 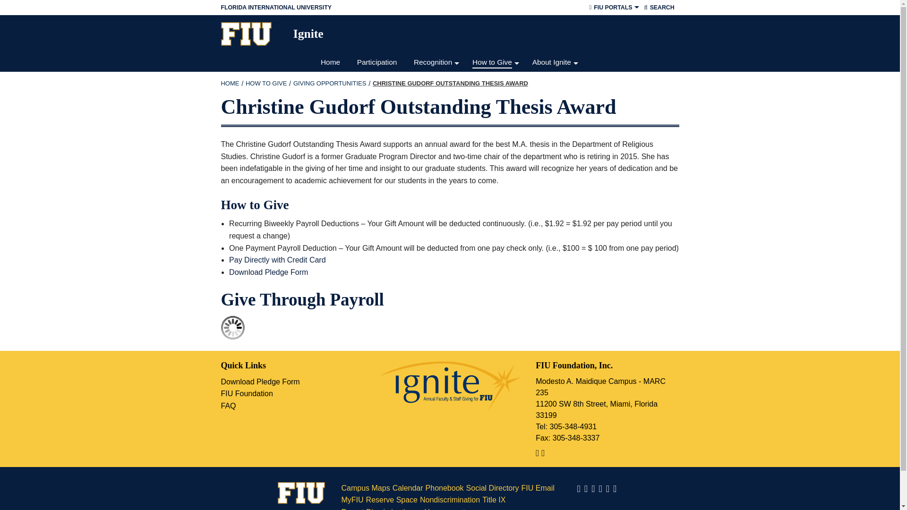 I want to click on FLORIDA INTERNATIONAL UNIVERSITY, so click(x=375, y=8).